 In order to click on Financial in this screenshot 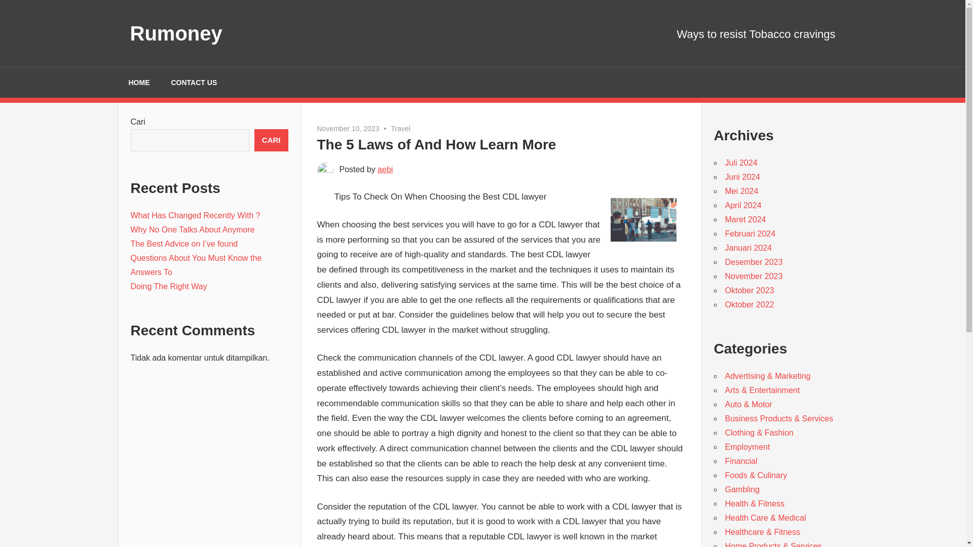, I will do `click(741, 461)`.